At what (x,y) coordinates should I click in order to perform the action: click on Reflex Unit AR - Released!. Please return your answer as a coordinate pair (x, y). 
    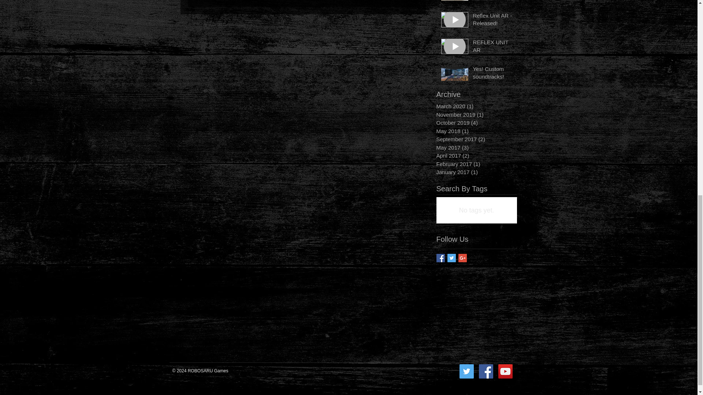
    Looking at the image, I should click on (493, 21).